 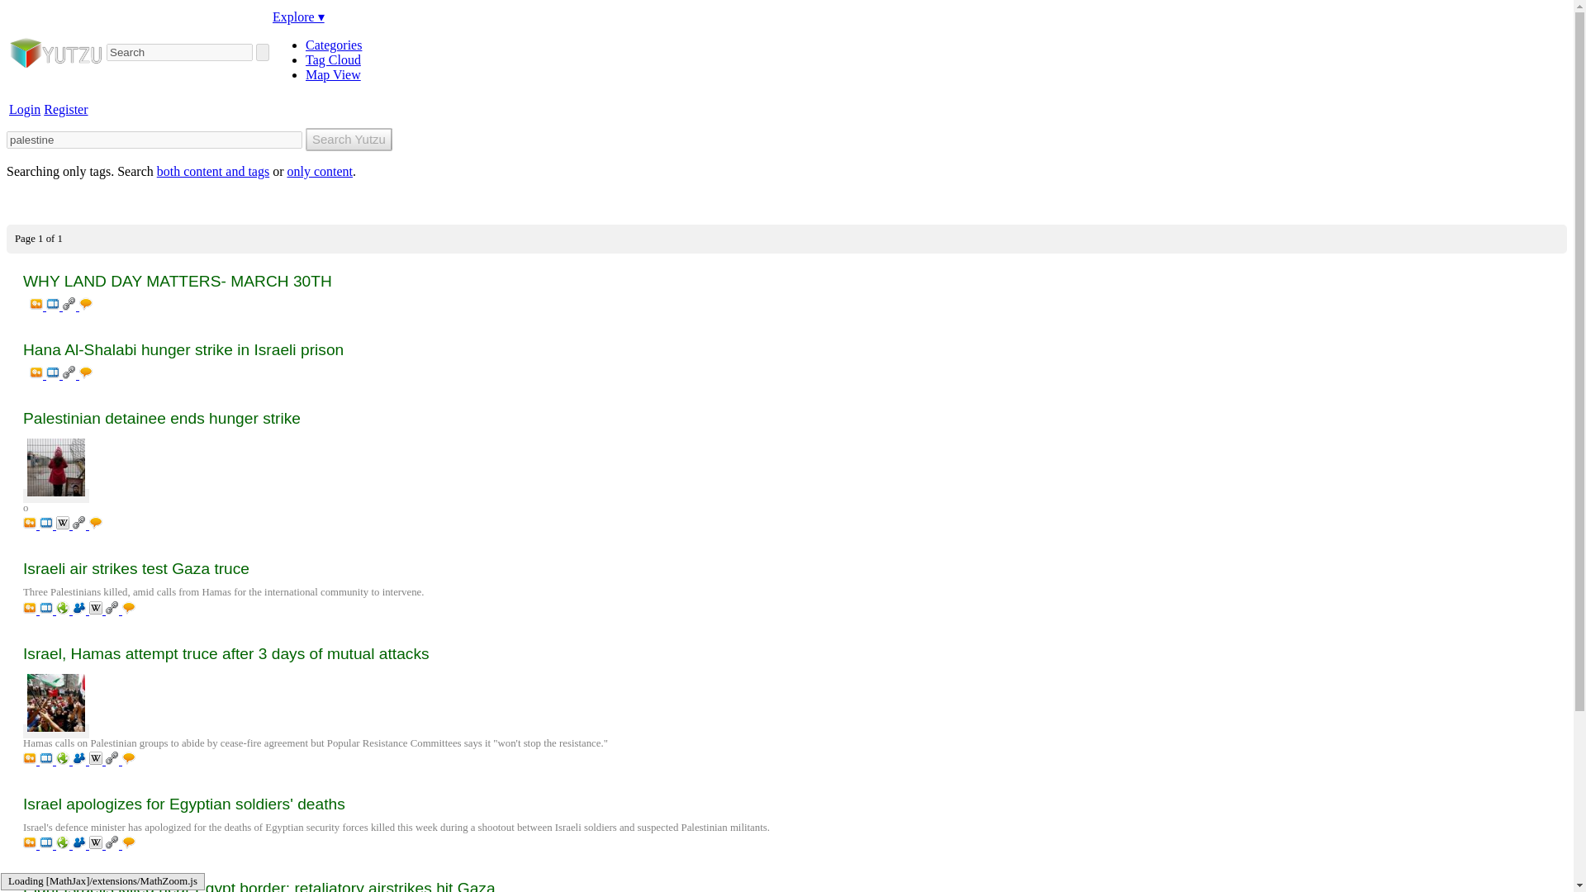 I want to click on videos, so click(x=55, y=374).